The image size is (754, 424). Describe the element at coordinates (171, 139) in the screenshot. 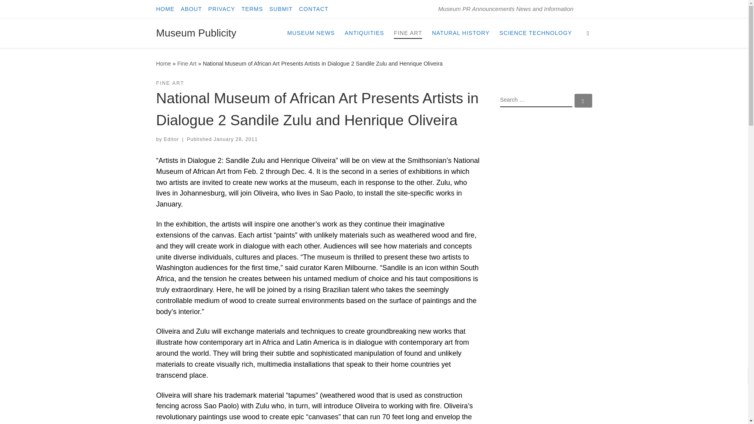

I see `Editor` at that location.